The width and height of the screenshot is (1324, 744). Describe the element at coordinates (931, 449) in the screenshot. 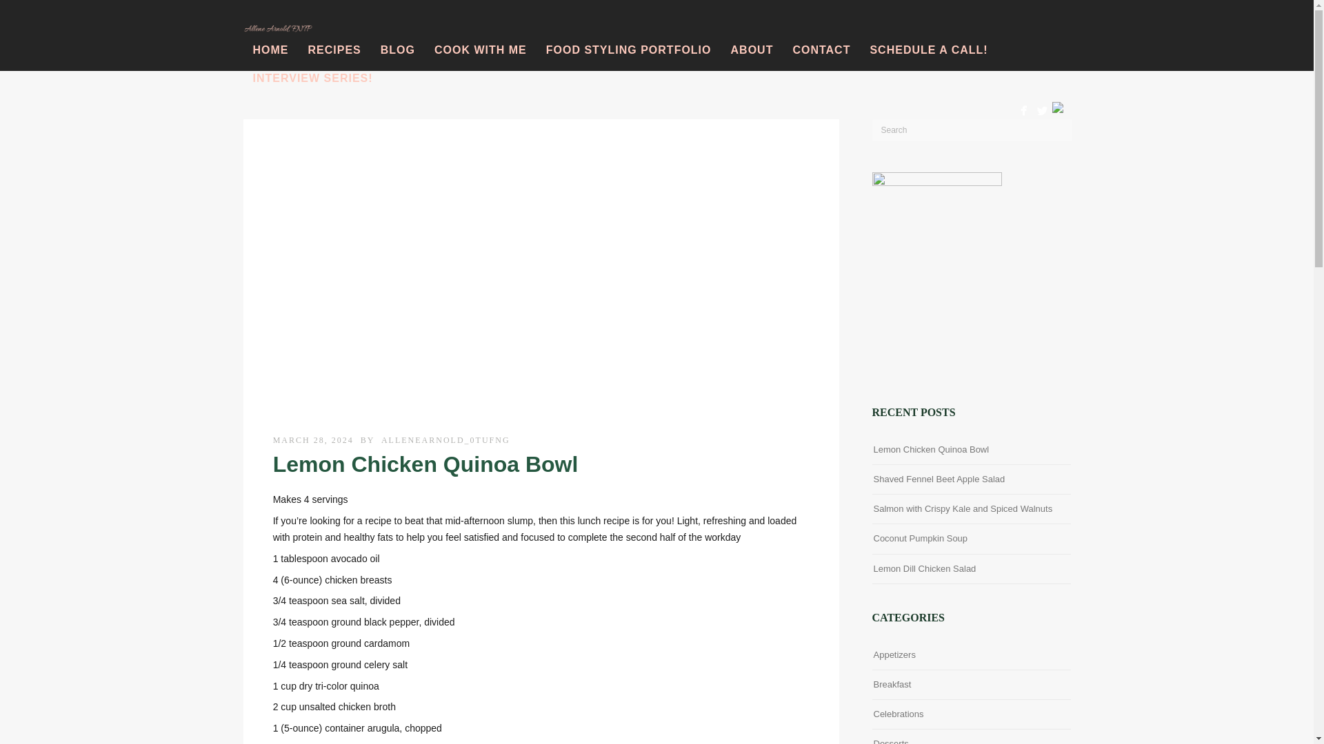

I see `Lemon Chicken Quinoa Bowl` at that location.